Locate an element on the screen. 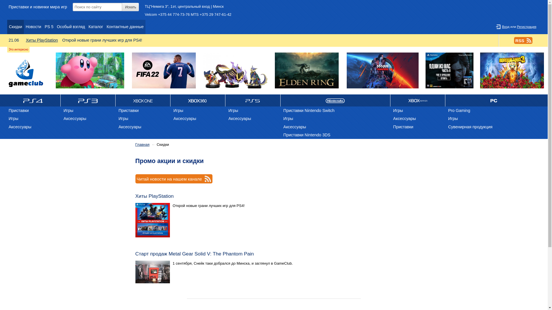 Image resolution: width=552 pixels, height=310 pixels. Nintendo is located at coordinates (336, 100).